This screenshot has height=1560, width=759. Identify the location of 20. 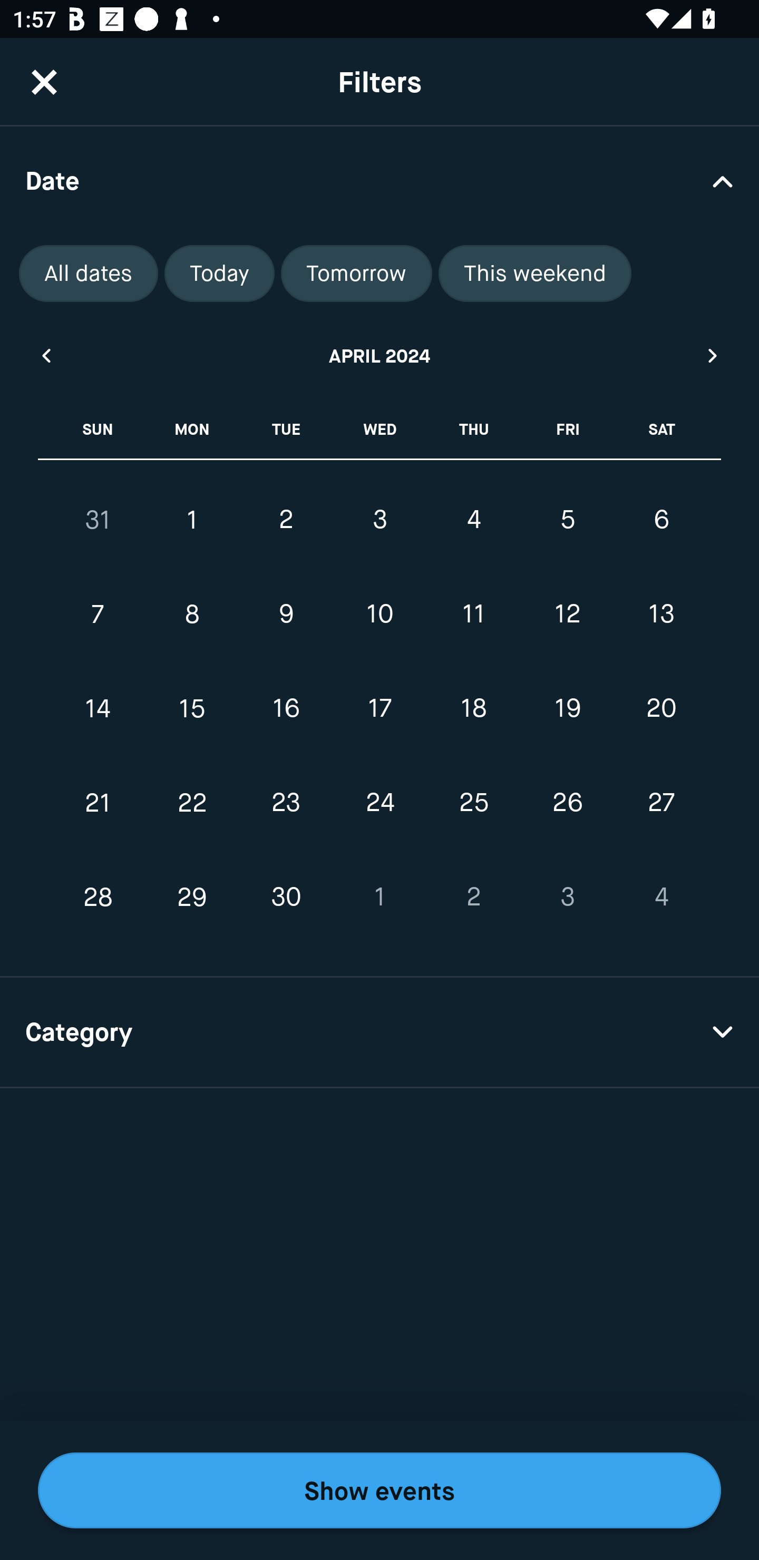
(661, 708).